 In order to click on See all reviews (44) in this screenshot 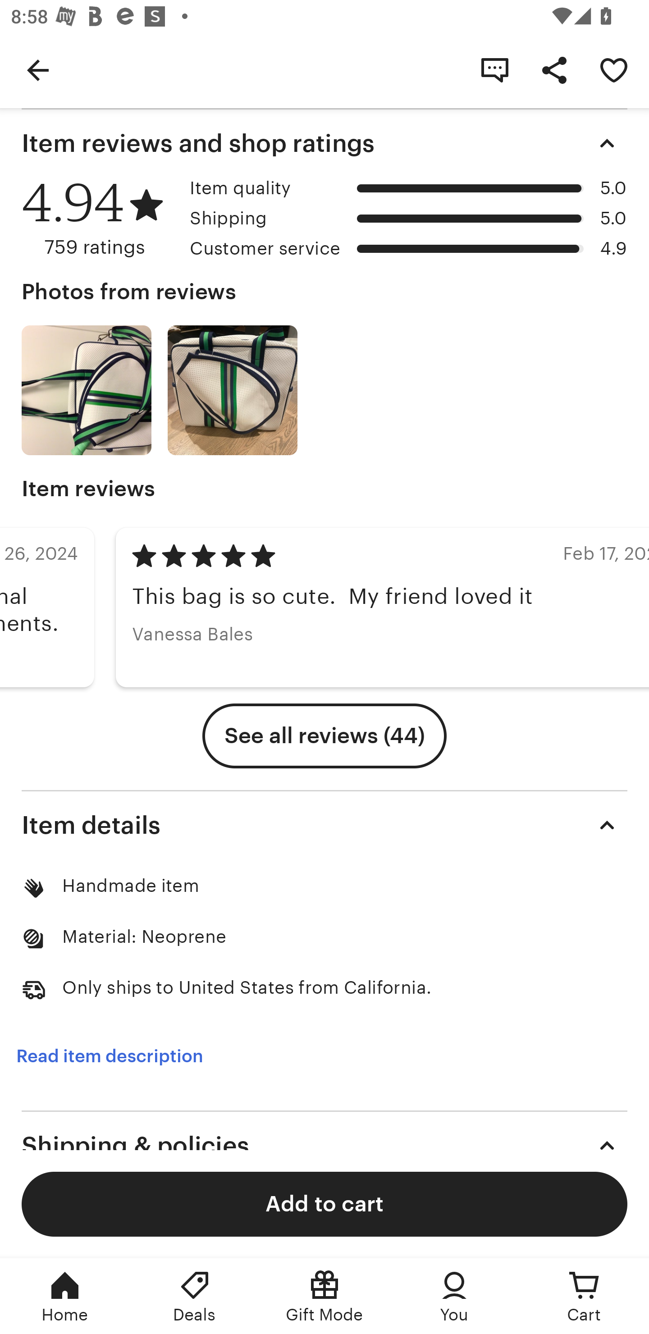, I will do `click(324, 736)`.